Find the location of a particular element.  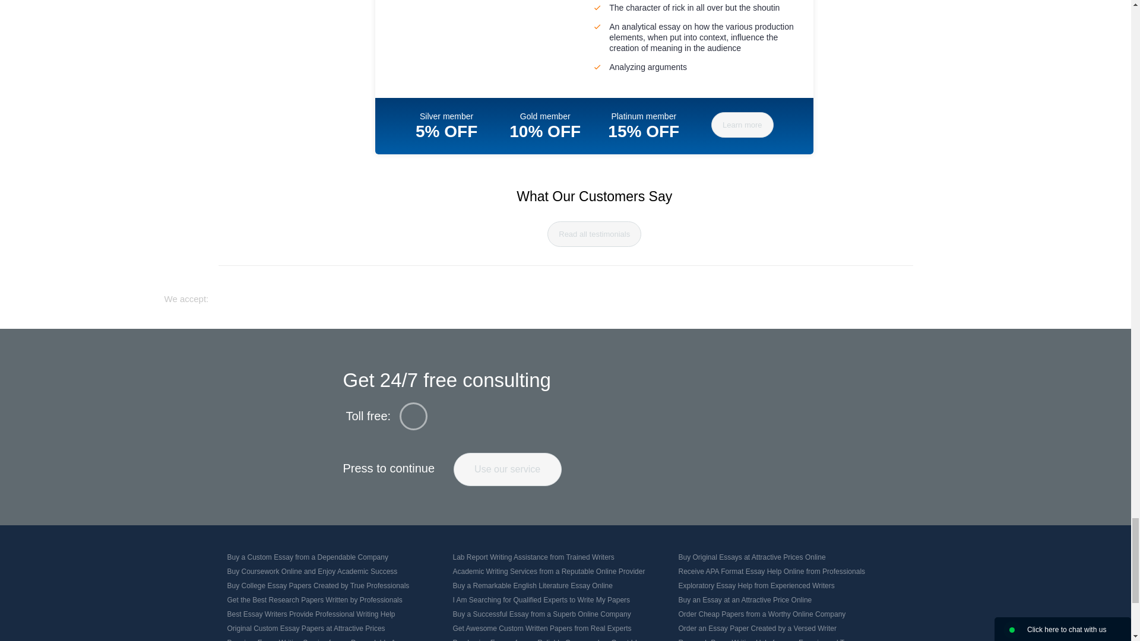

Credit and debit cards by Visa is located at coordinates (476, 294).